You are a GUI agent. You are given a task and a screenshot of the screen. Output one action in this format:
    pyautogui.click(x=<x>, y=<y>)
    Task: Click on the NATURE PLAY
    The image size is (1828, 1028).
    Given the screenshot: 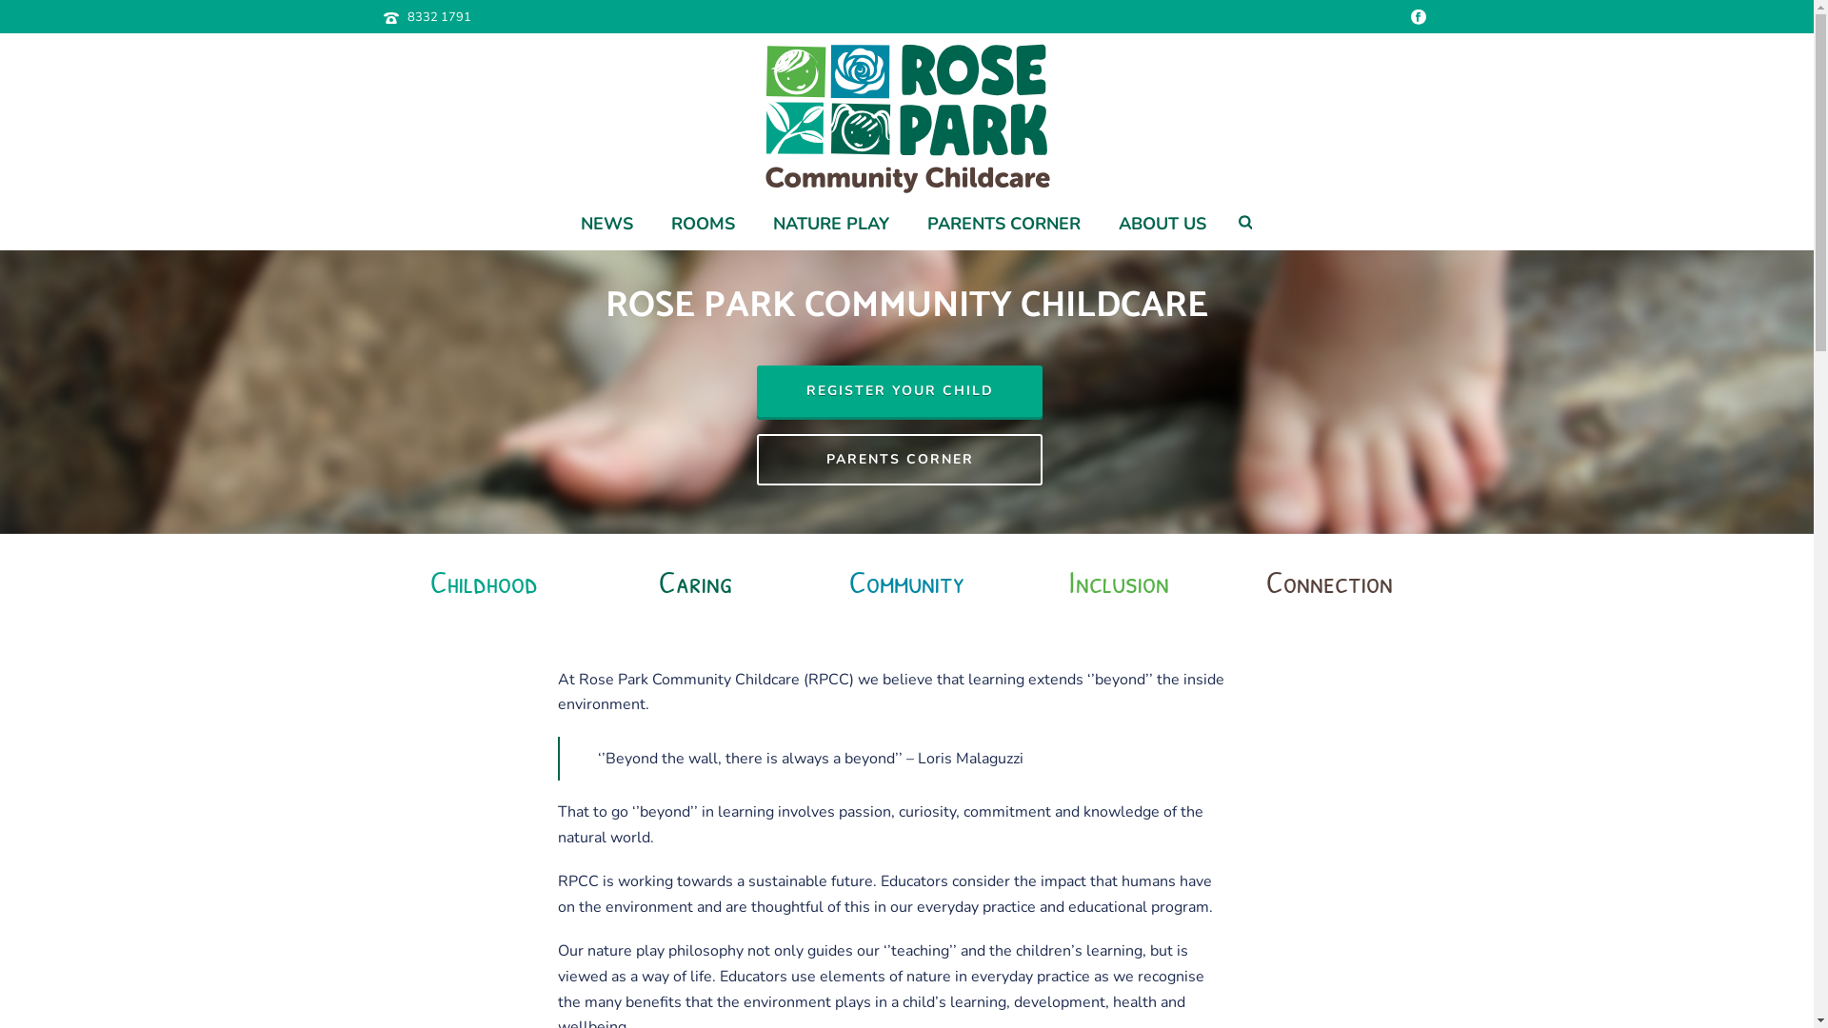 What is the action you would take?
    pyautogui.click(x=831, y=225)
    